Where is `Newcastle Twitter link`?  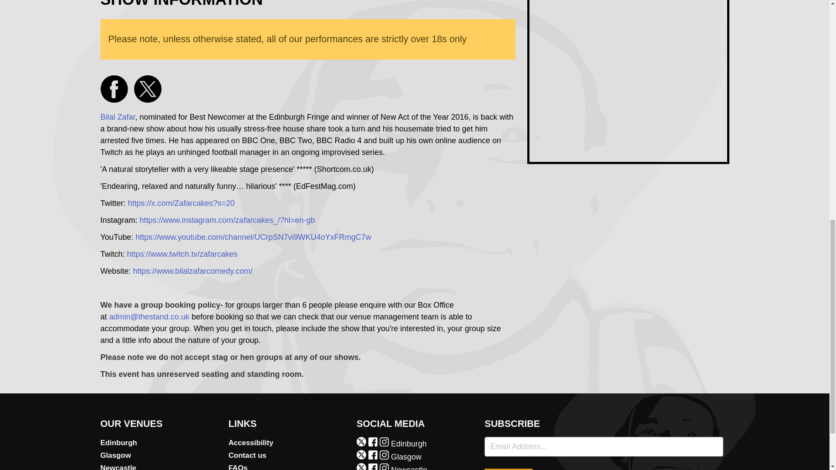
Newcastle Twitter link is located at coordinates (362, 468).